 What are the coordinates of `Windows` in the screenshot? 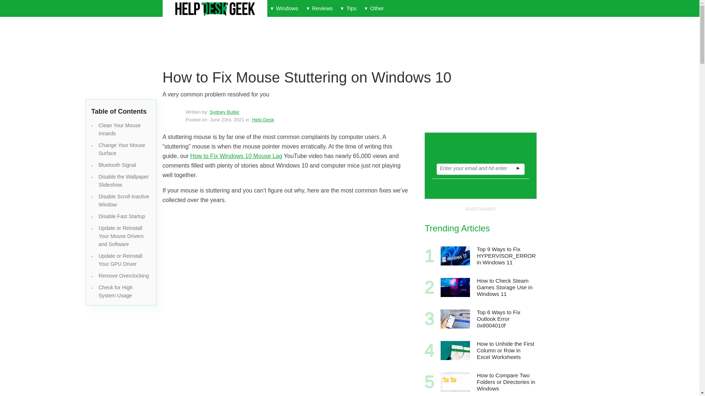 It's located at (284, 8).